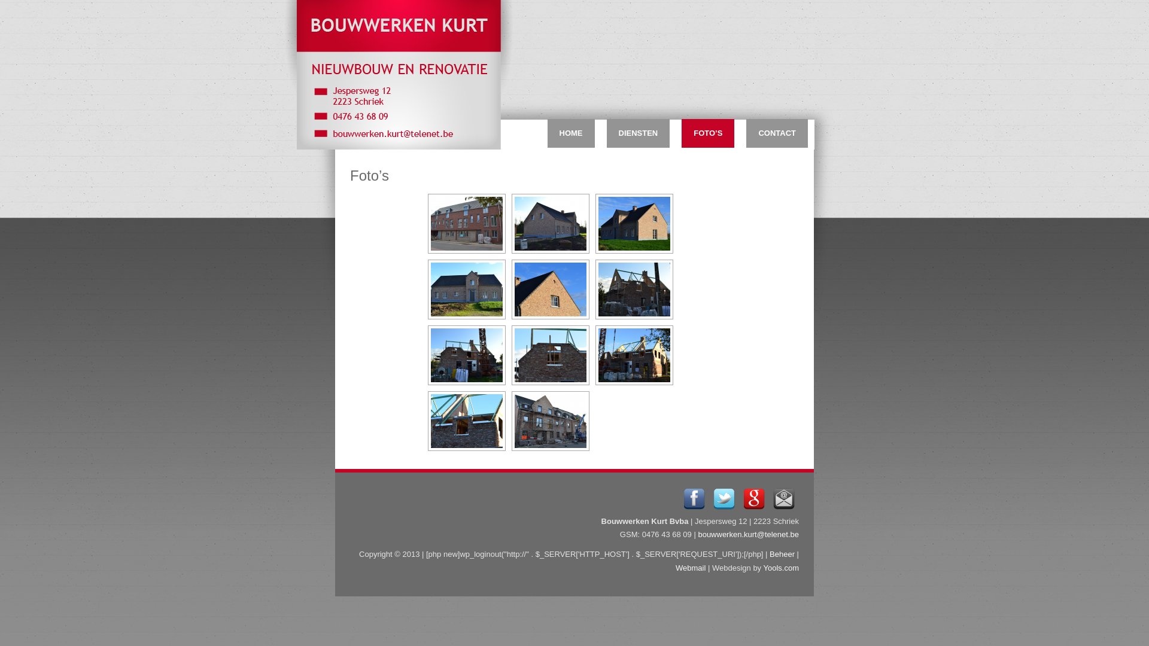 This screenshot has height=646, width=1149. Describe the element at coordinates (551, 355) in the screenshot. I see `foto10` at that location.